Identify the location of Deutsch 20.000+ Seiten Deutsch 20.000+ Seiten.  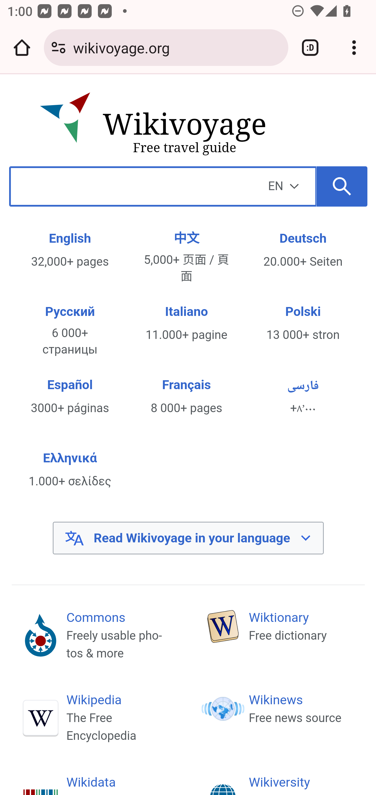
(303, 250).